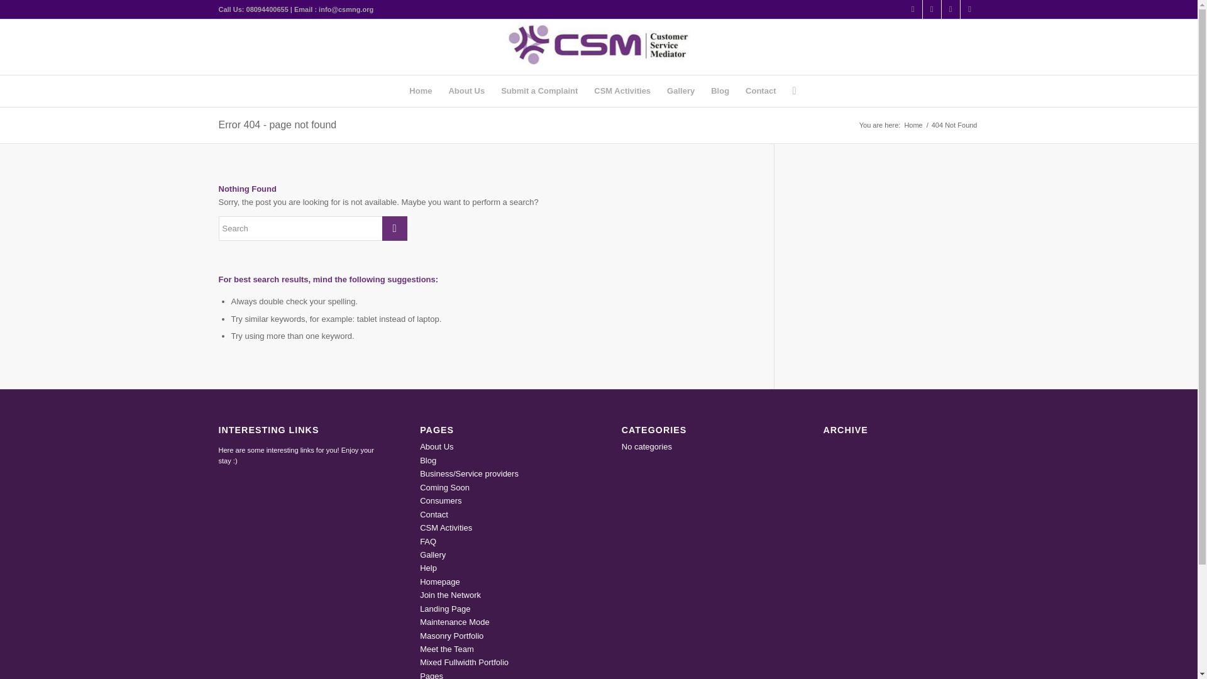  What do you see at coordinates (450, 595) in the screenshot?
I see `Join the Network` at bounding box center [450, 595].